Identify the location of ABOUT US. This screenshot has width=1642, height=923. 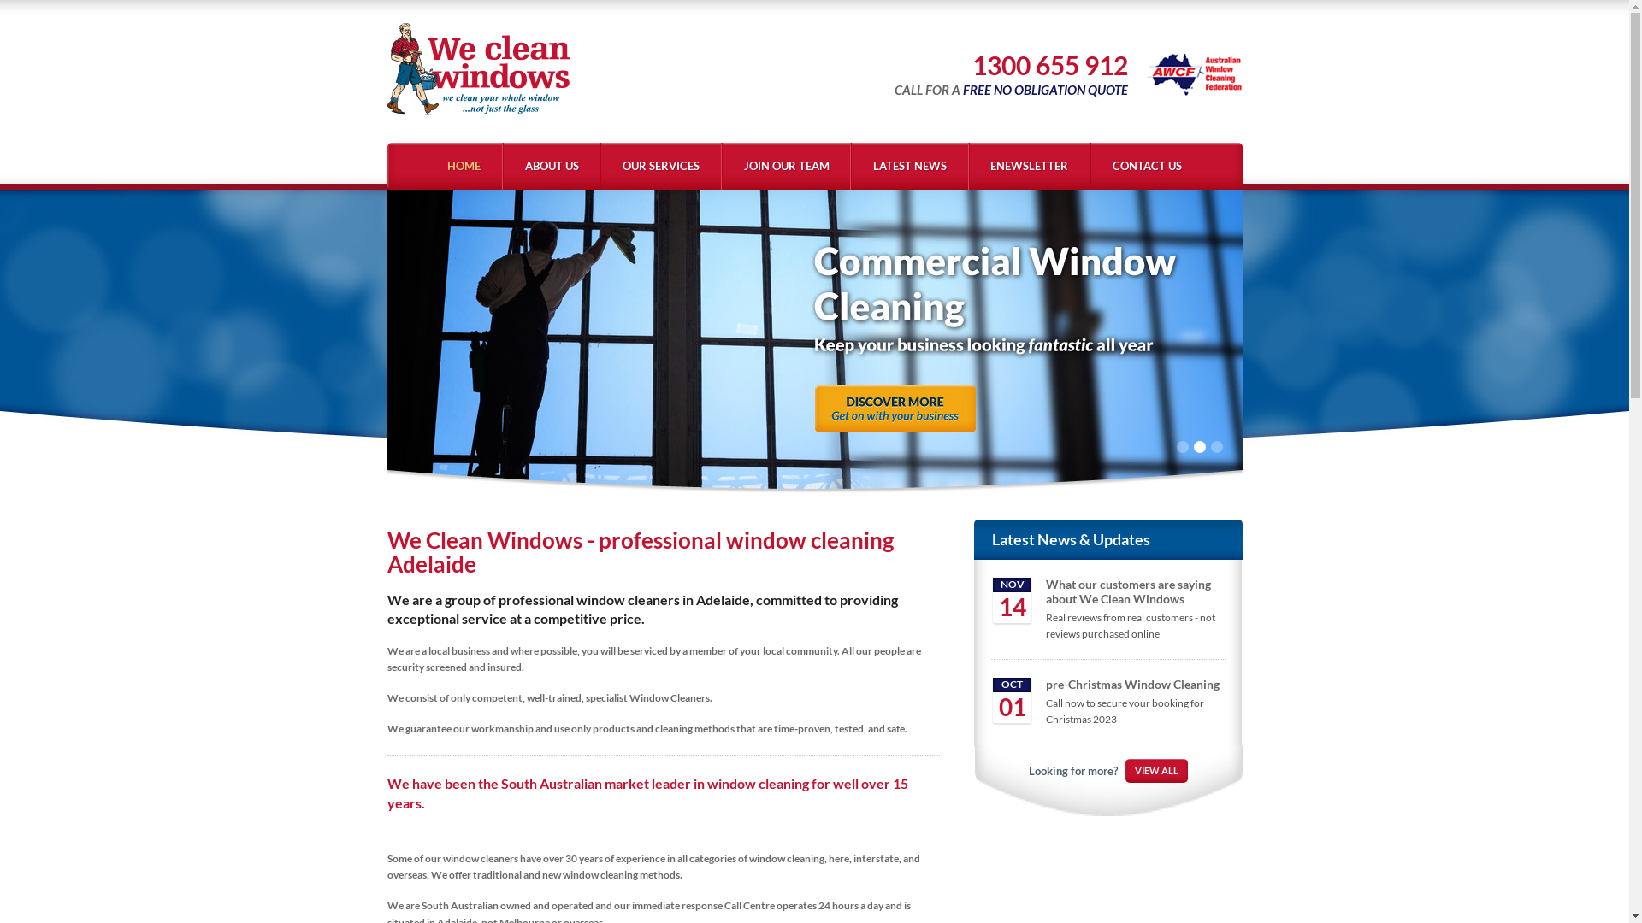
(552, 166).